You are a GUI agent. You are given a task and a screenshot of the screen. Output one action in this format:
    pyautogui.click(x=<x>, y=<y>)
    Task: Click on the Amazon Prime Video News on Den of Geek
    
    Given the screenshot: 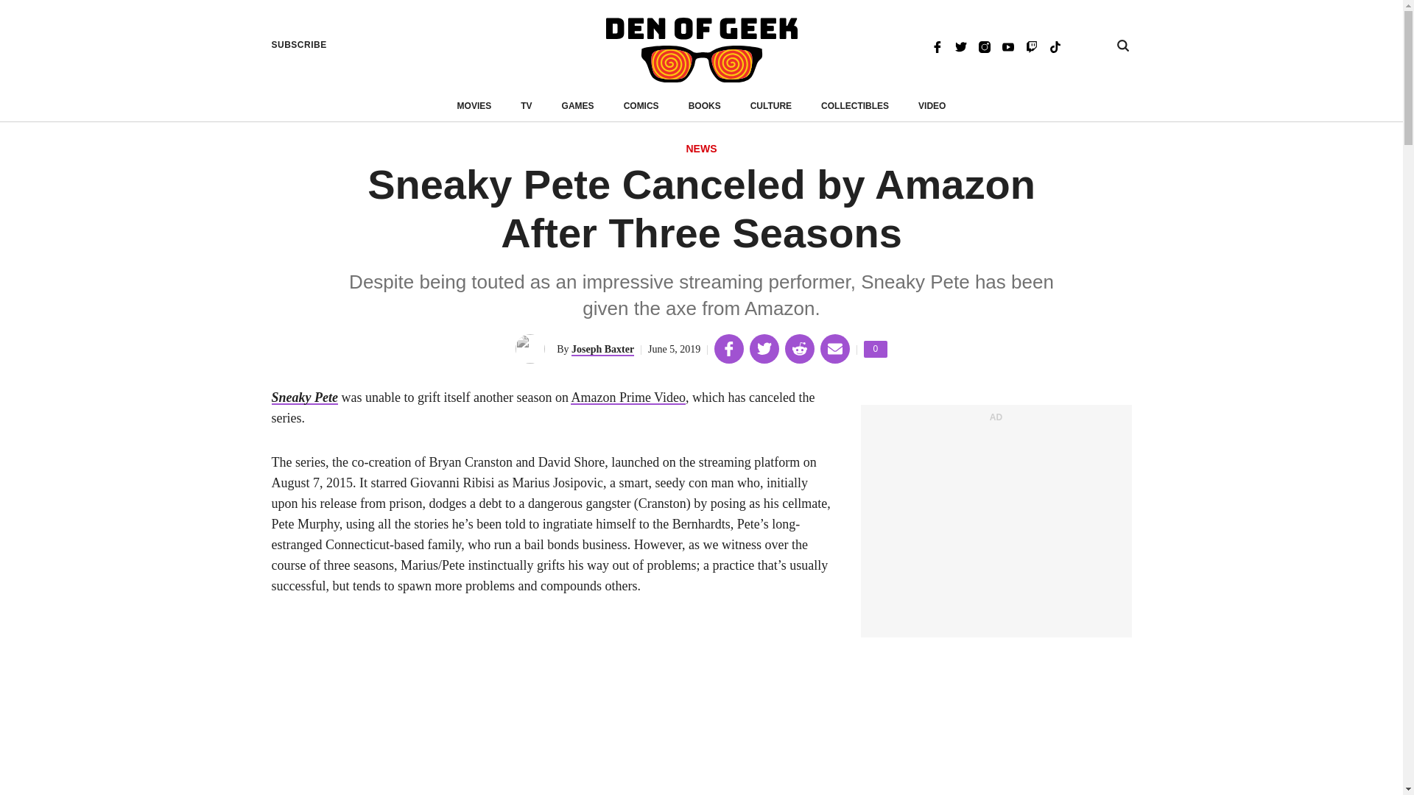 What is the action you would take?
    pyautogui.click(x=628, y=397)
    